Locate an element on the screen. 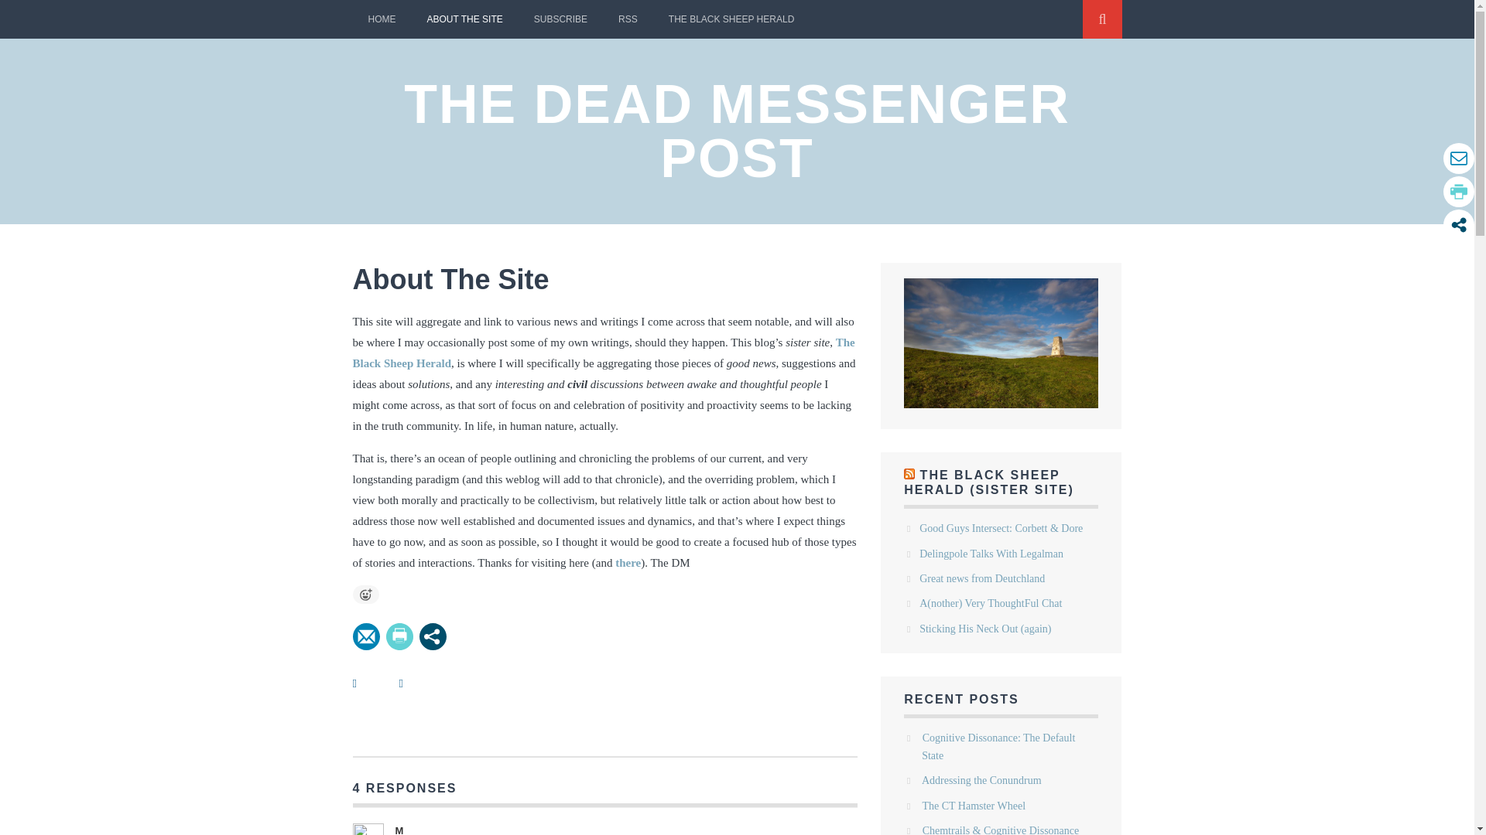 This screenshot has width=1486, height=835. RSS is located at coordinates (628, 19).